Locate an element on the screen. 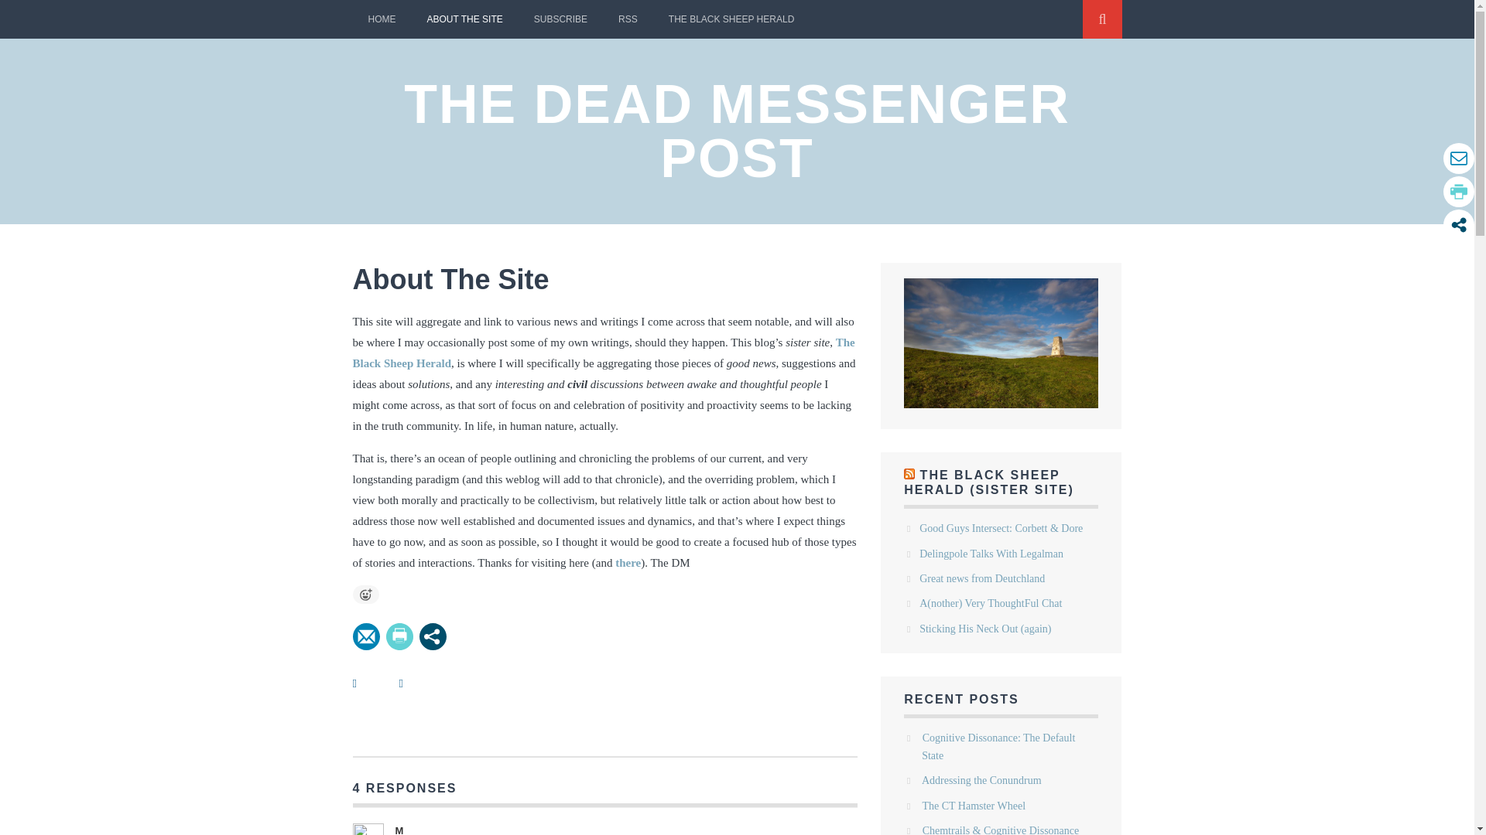 This screenshot has width=1486, height=835. RSS is located at coordinates (628, 19).